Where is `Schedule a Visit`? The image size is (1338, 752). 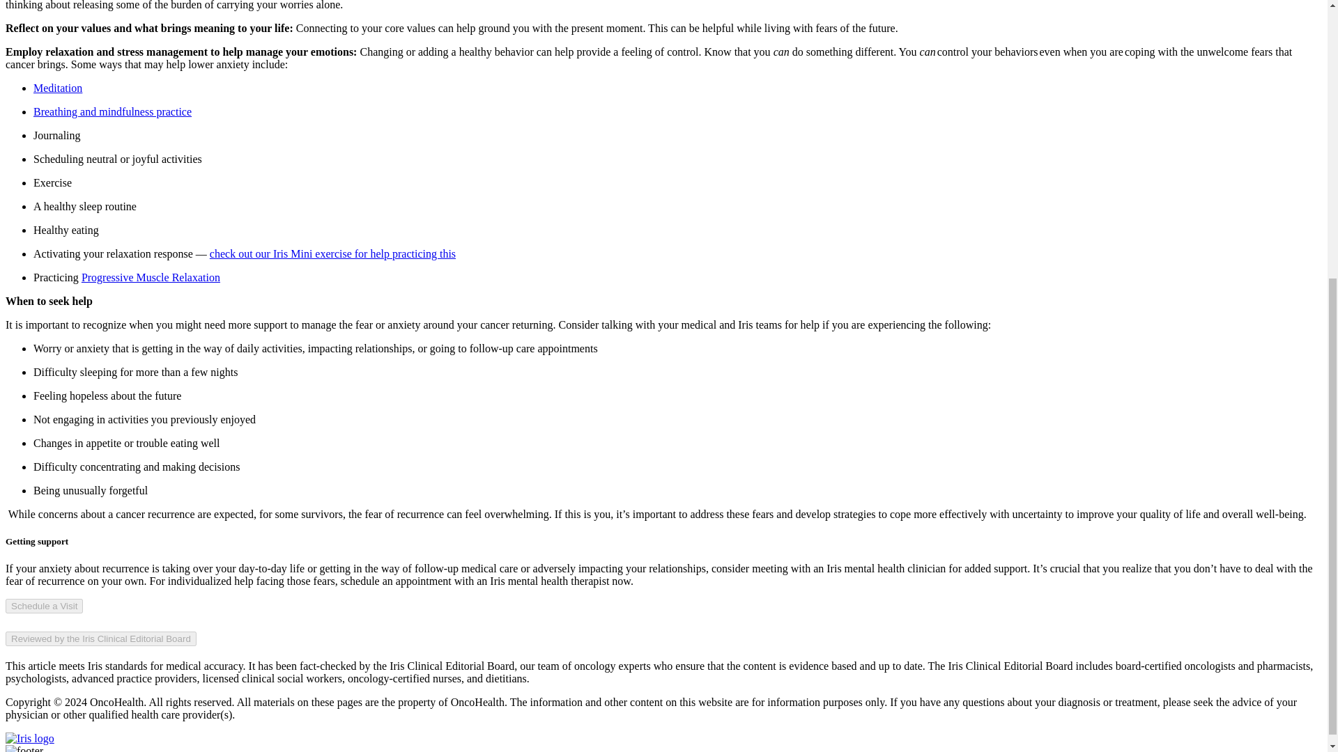
Schedule a Visit is located at coordinates (44, 606).